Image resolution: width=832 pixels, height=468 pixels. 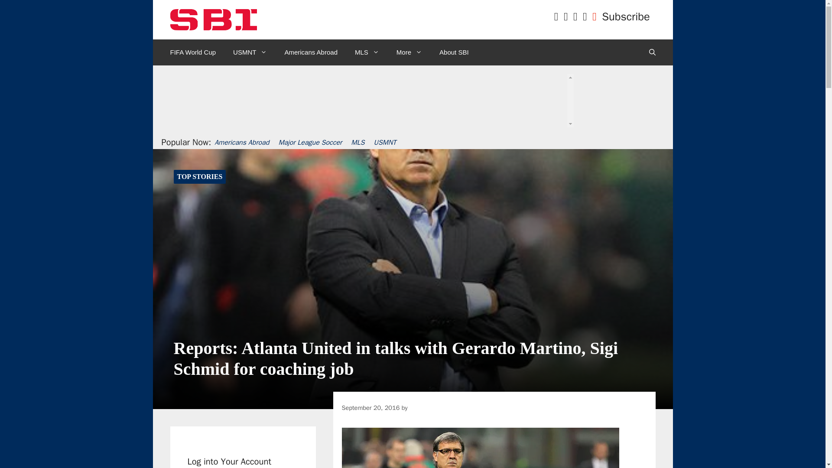 I want to click on Subscribe, so click(x=626, y=16).